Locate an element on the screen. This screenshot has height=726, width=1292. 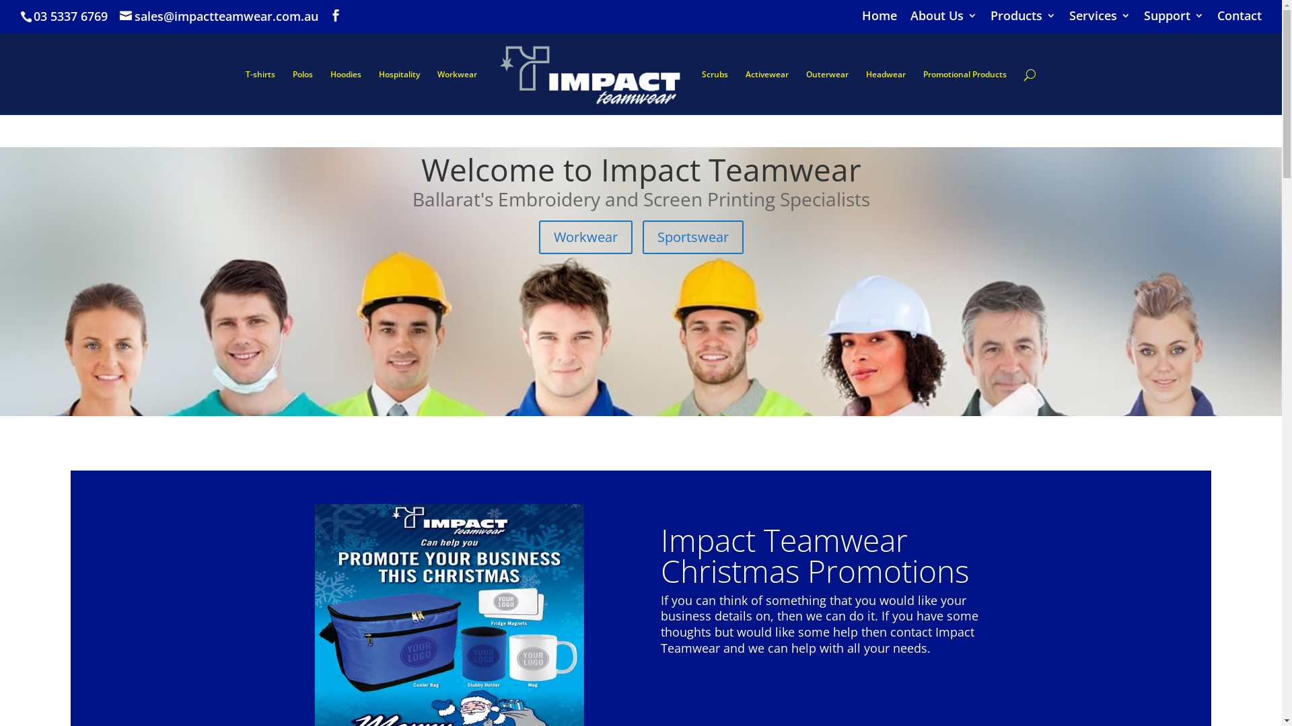
Hoodies is located at coordinates (346, 93).